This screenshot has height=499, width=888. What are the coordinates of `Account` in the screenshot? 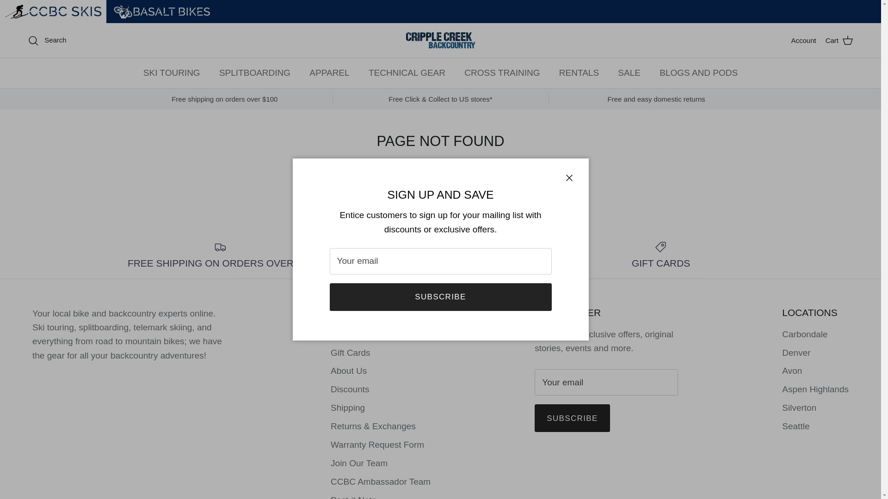 It's located at (803, 41).